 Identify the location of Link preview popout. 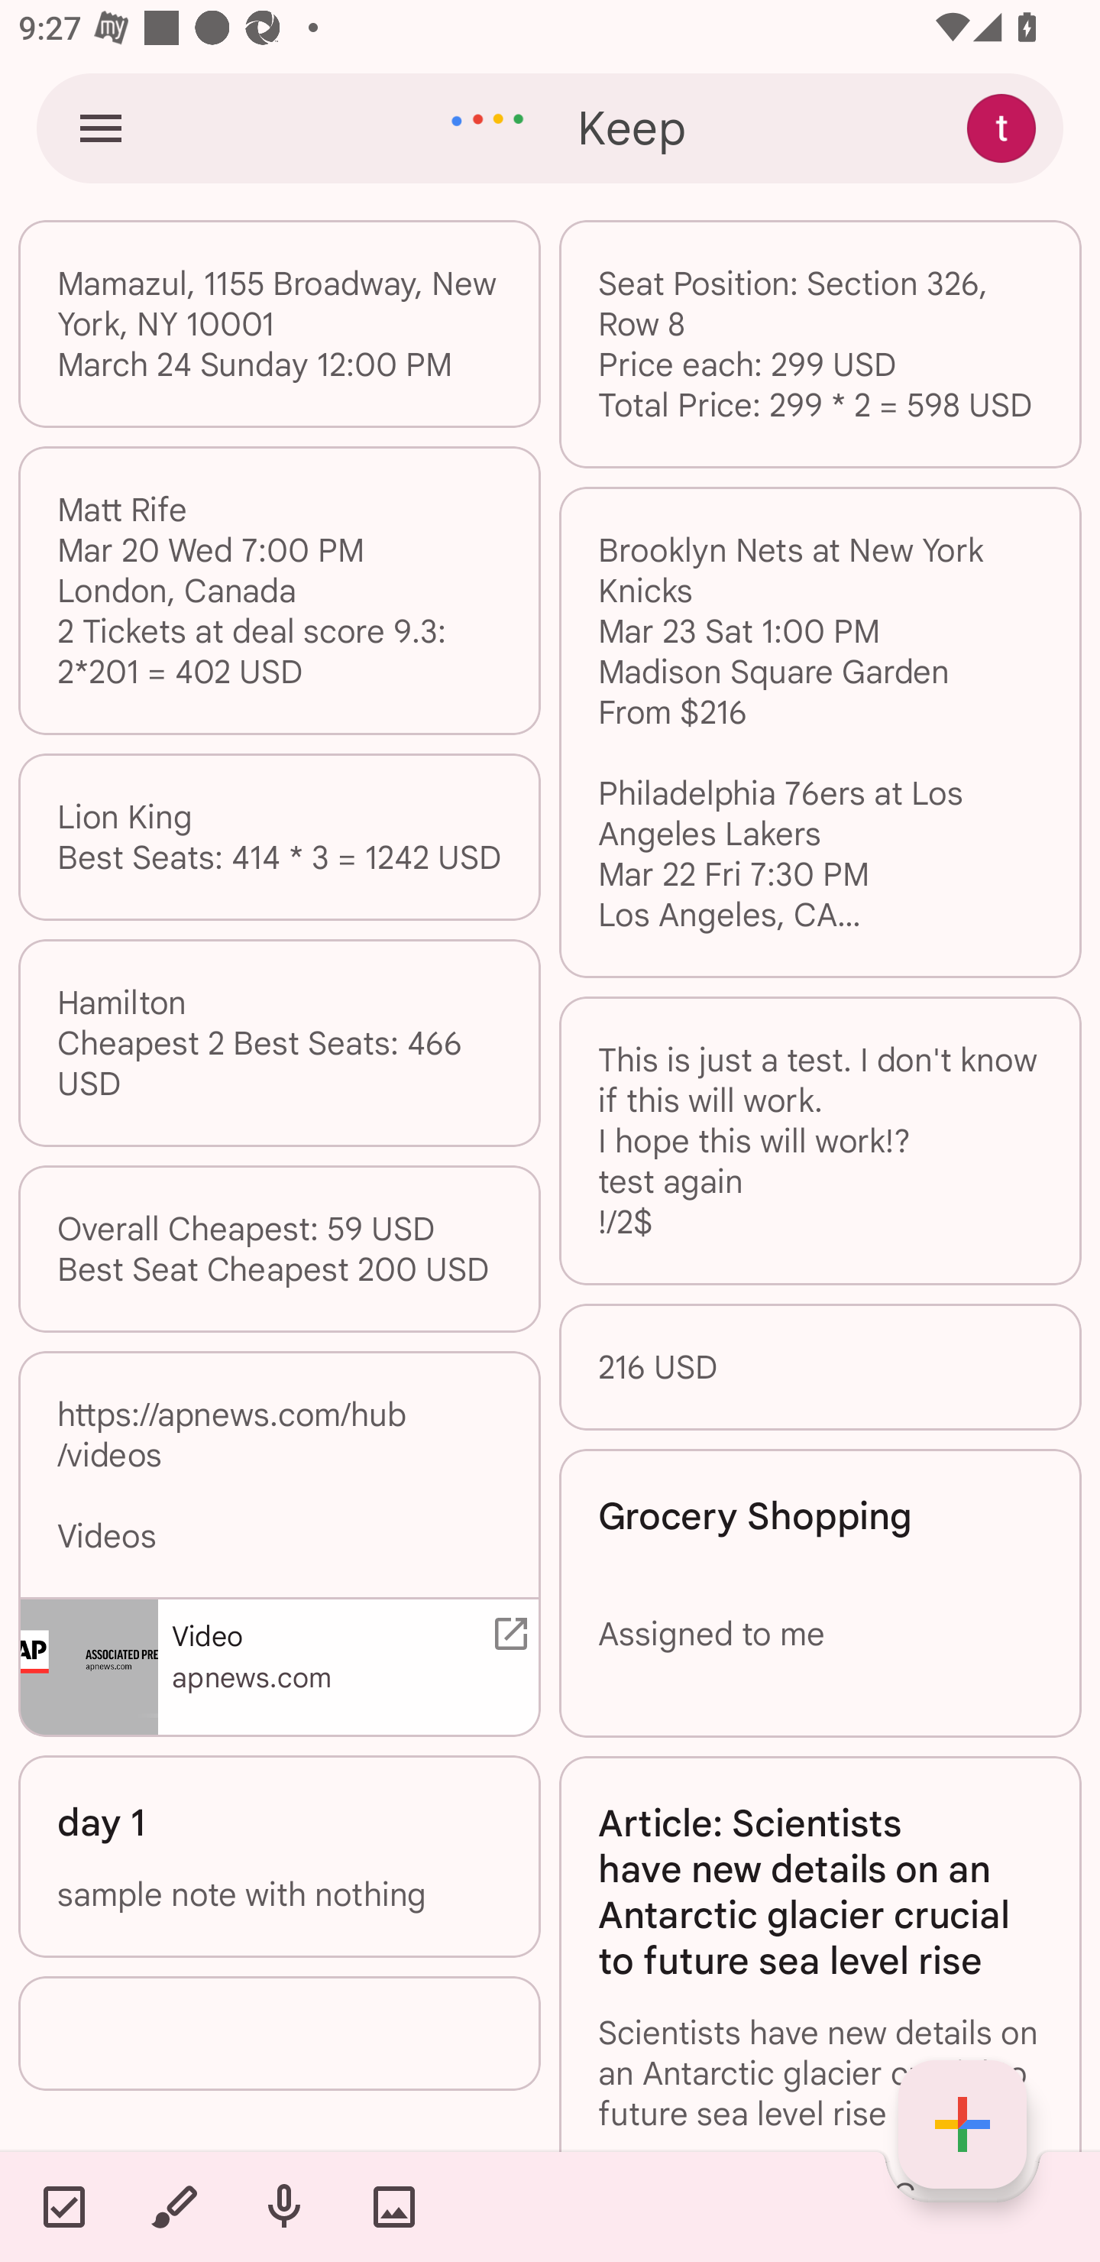
(506, 1634).